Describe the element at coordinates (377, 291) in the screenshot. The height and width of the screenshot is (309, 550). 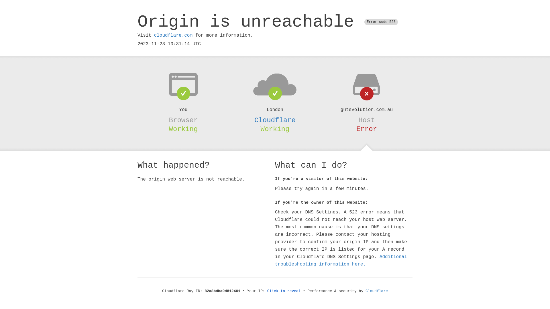
I see `Cloudflare` at that location.